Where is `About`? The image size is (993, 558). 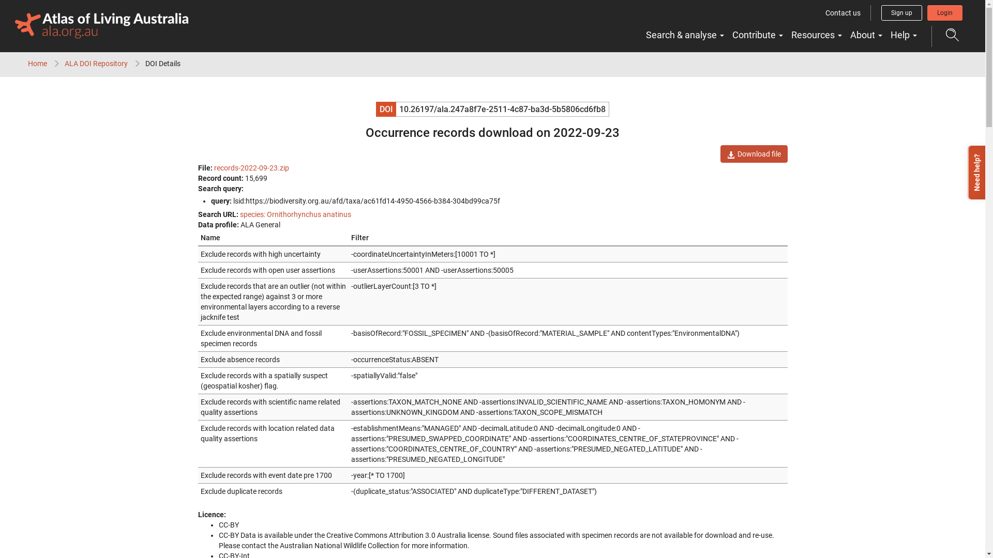
About is located at coordinates (866, 35).